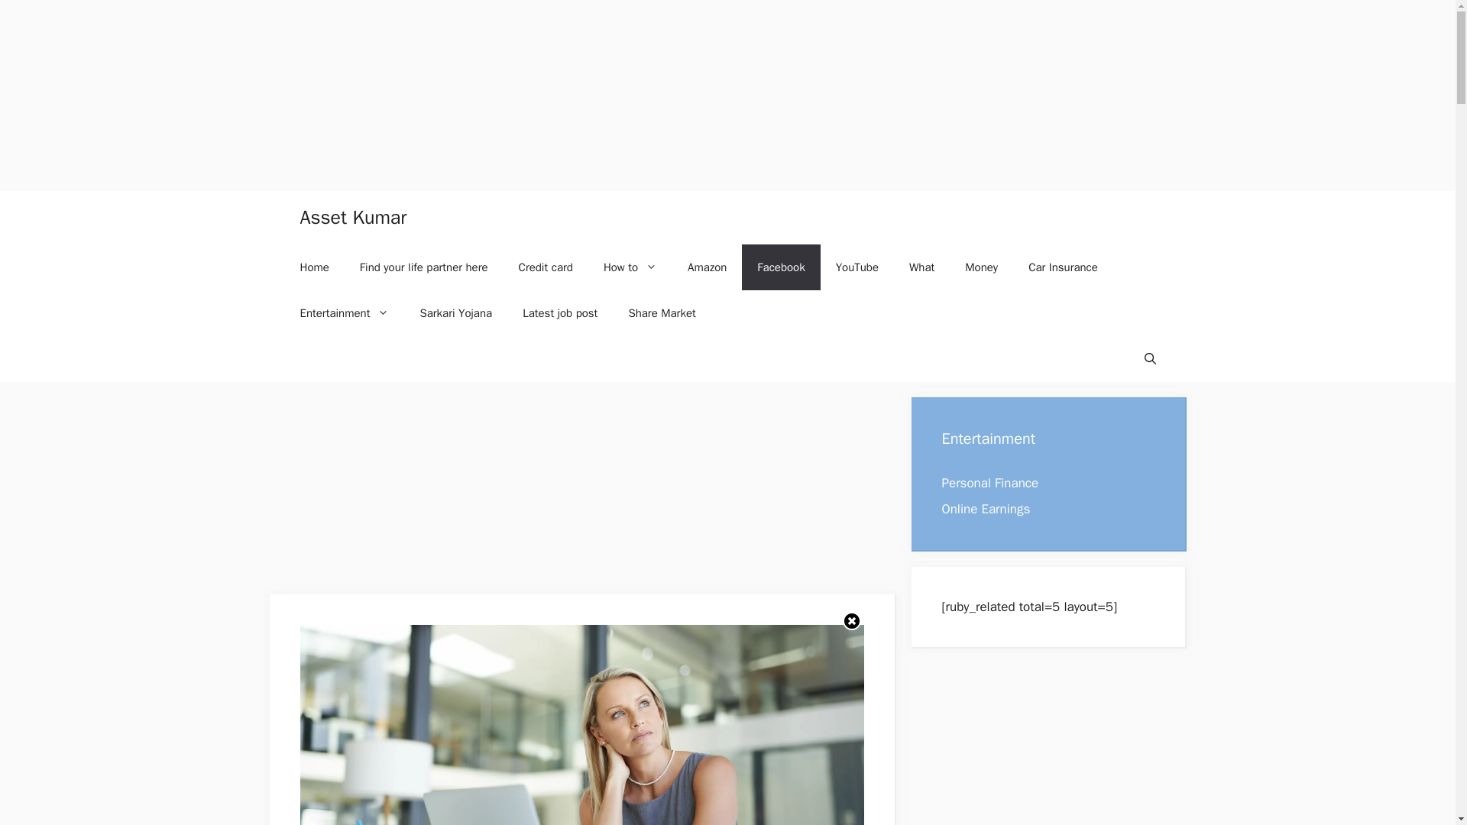 The height and width of the screenshot is (825, 1467). What do you see at coordinates (986, 509) in the screenshot?
I see `Online Earnings` at bounding box center [986, 509].